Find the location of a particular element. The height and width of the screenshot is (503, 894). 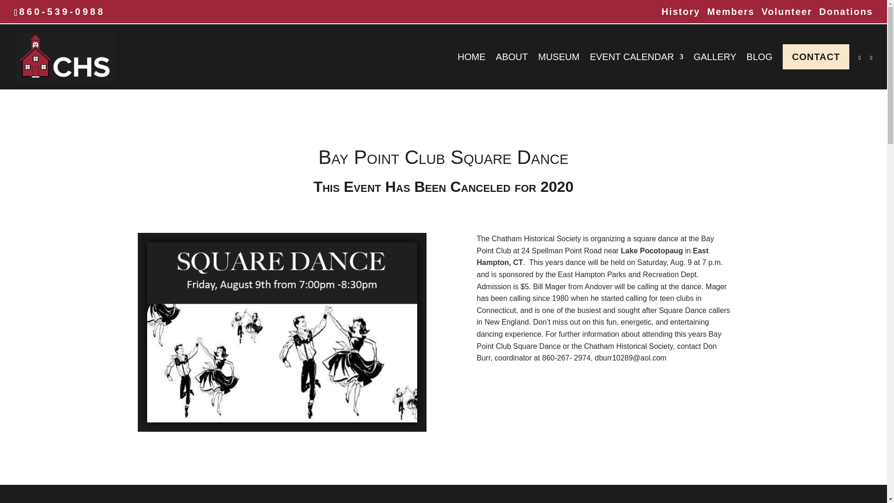

History is located at coordinates (681, 15).